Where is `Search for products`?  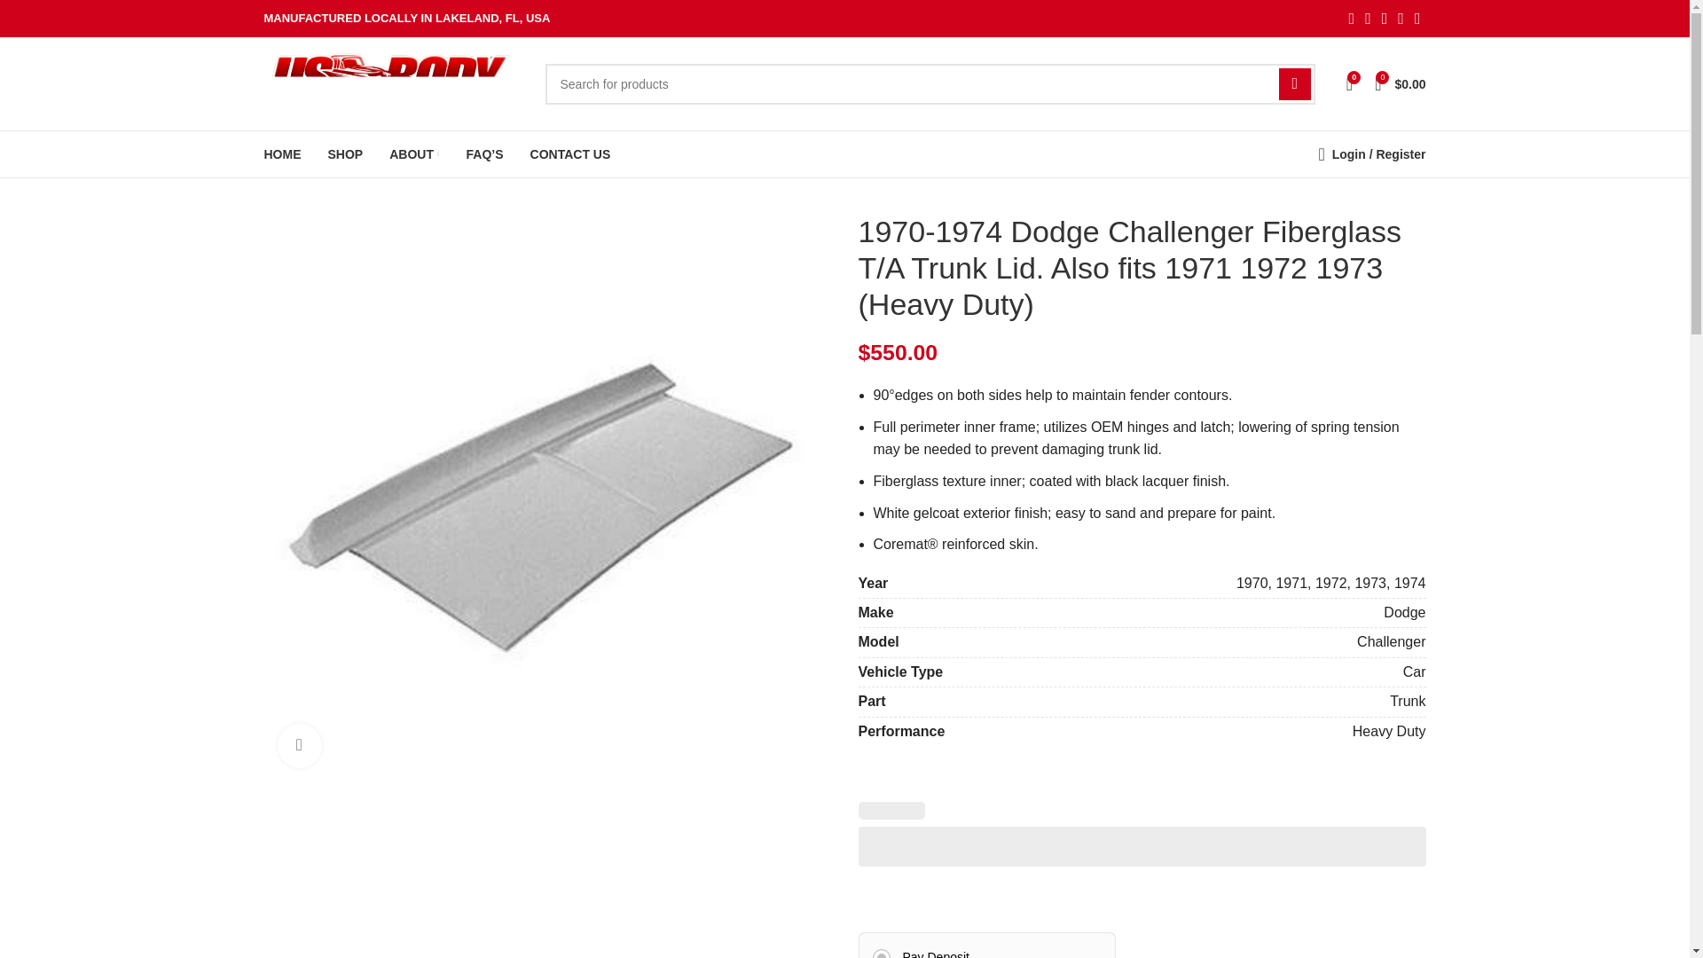 Search for products is located at coordinates (930, 83).